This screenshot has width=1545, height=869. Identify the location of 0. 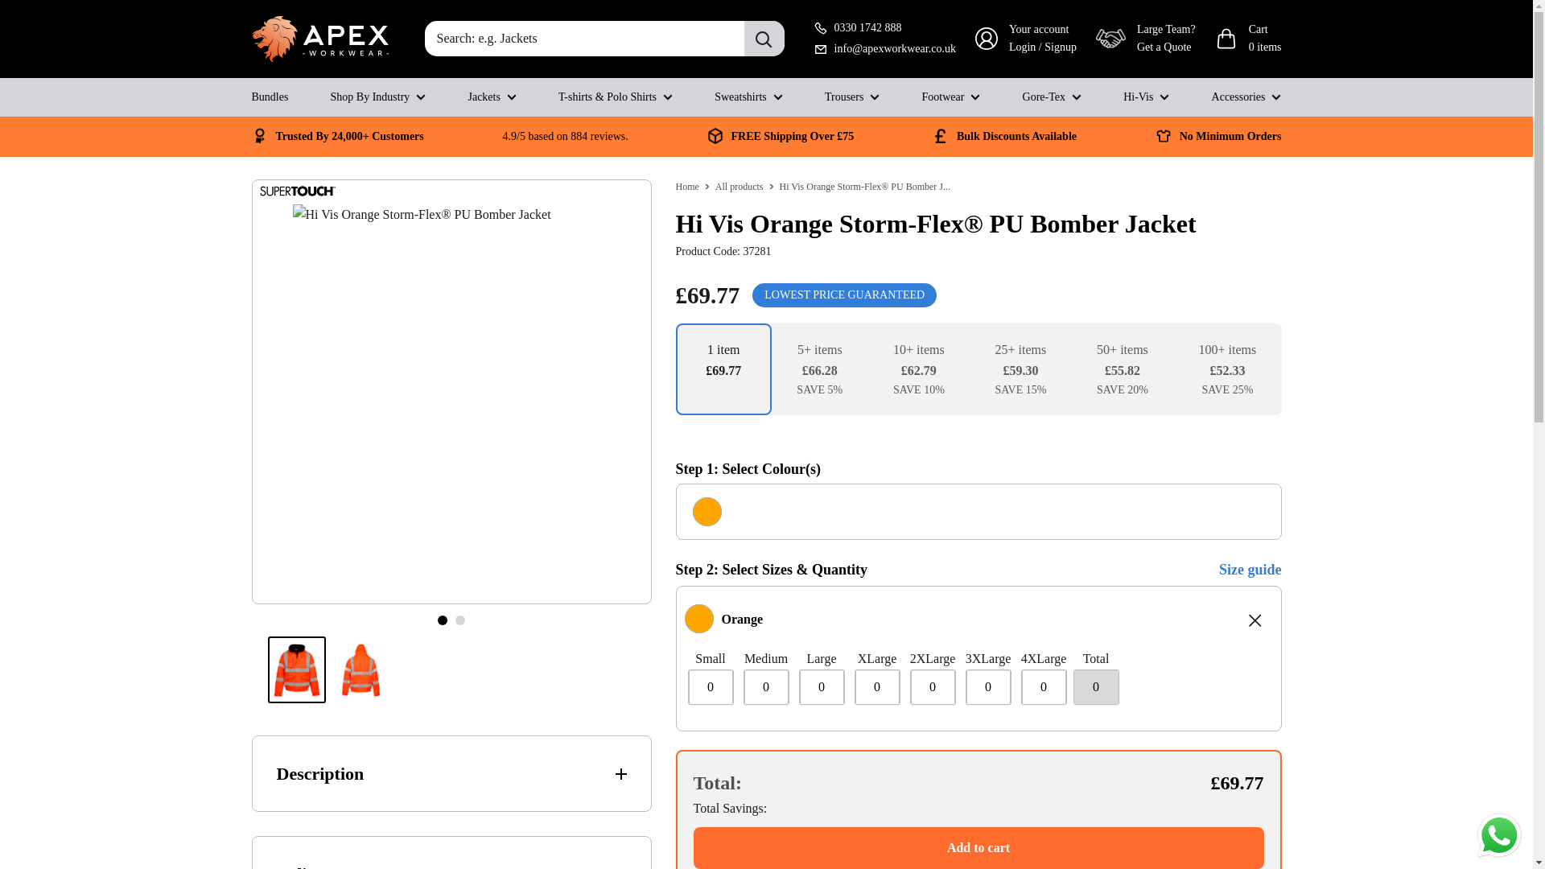
(933, 686).